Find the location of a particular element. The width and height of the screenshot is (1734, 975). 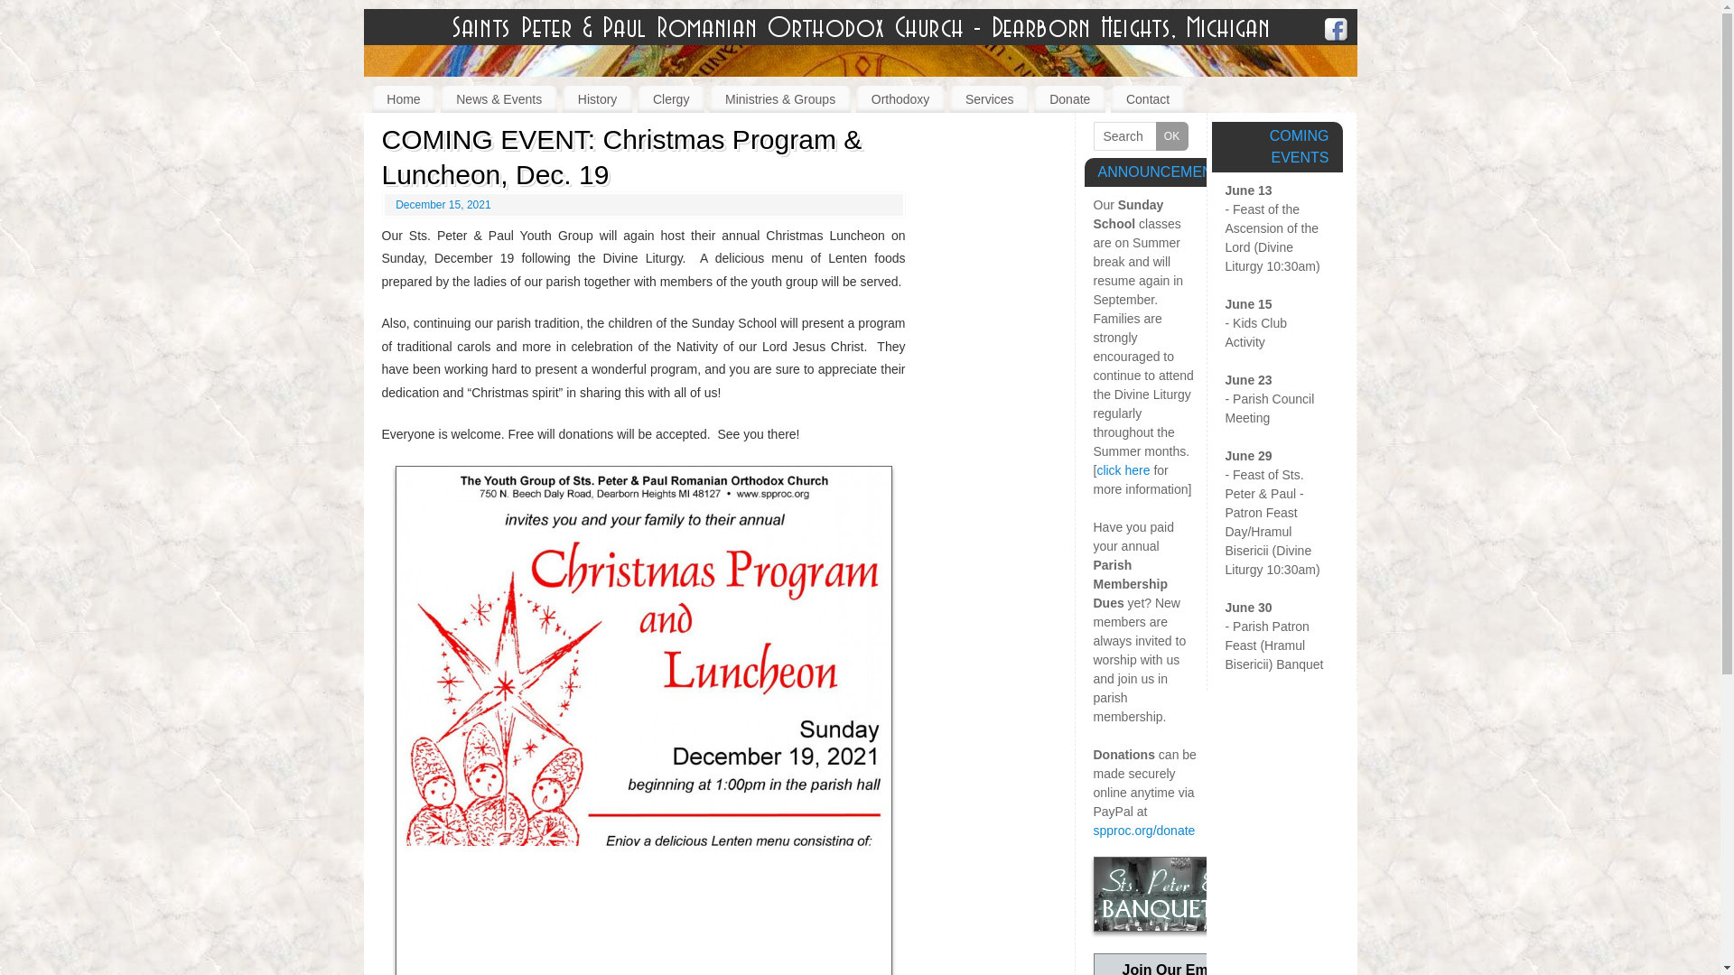

Orthodoxy is located at coordinates (900, 99).